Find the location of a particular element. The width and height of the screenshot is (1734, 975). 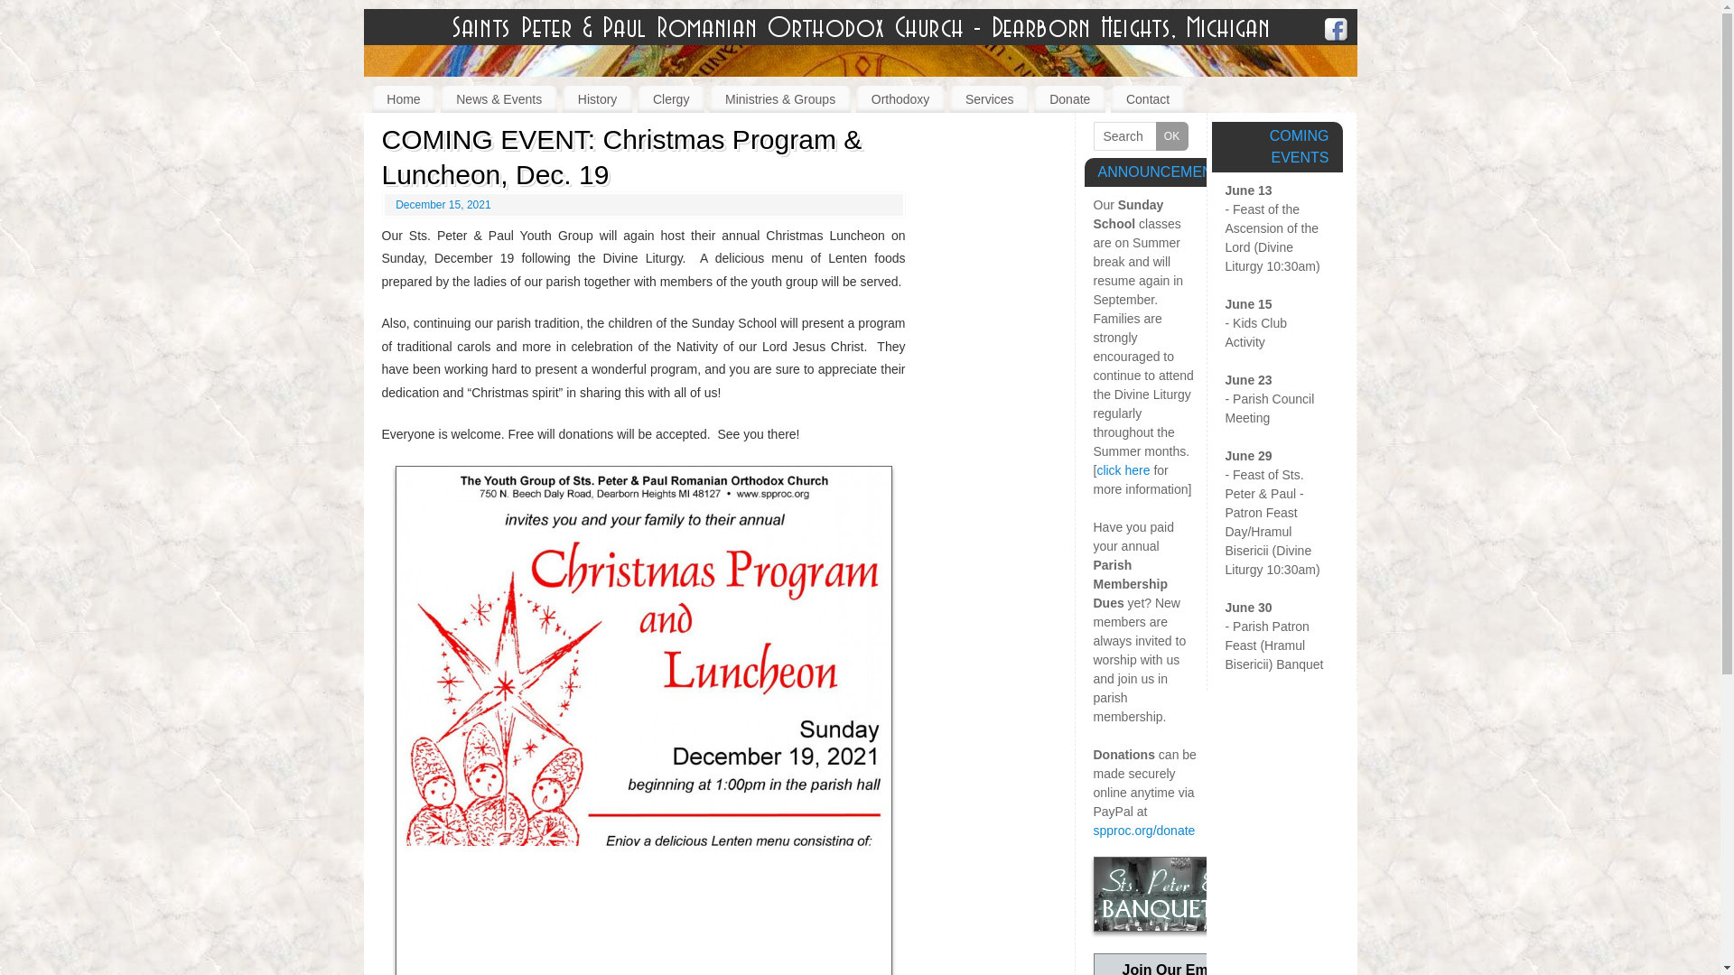

Orthodoxy is located at coordinates (900, 99).